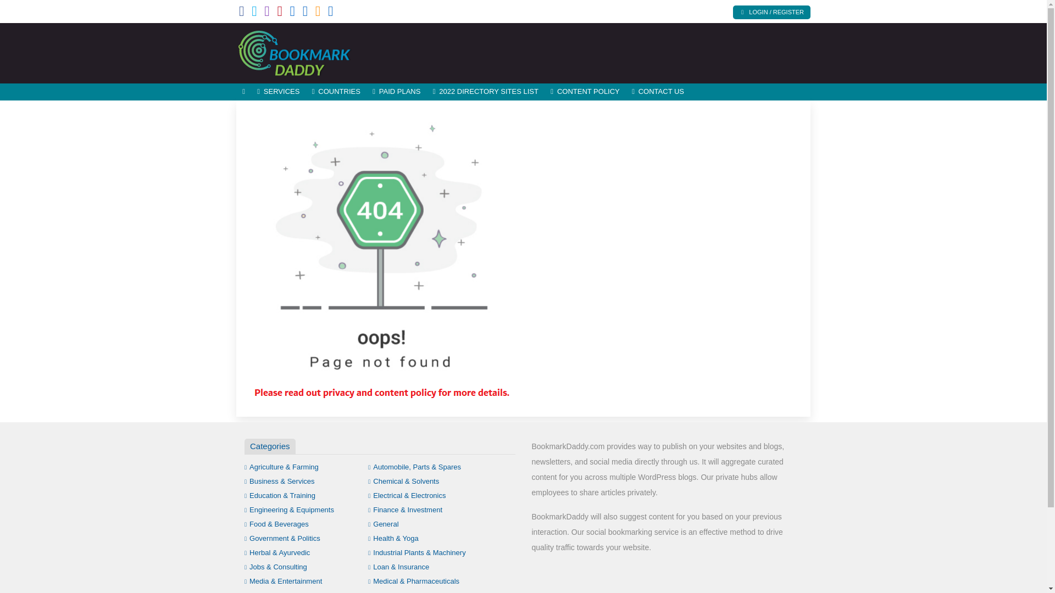  Describe the element at coordinates (278, 92) in the screenshot. I see `SERVICES` at that location.